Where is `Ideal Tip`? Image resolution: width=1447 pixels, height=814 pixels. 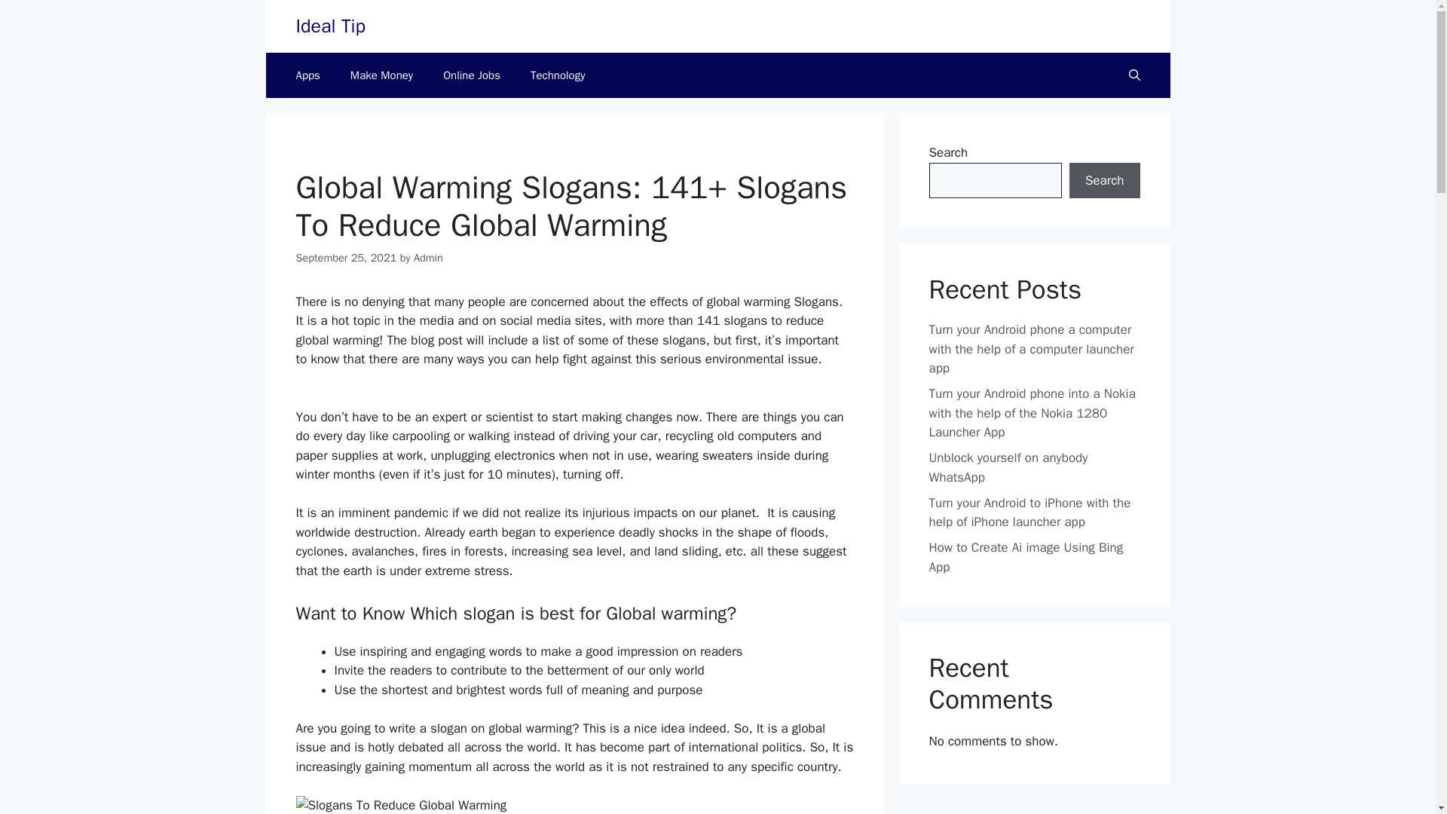 Ideal Tip is located at coordinates (329, 26).